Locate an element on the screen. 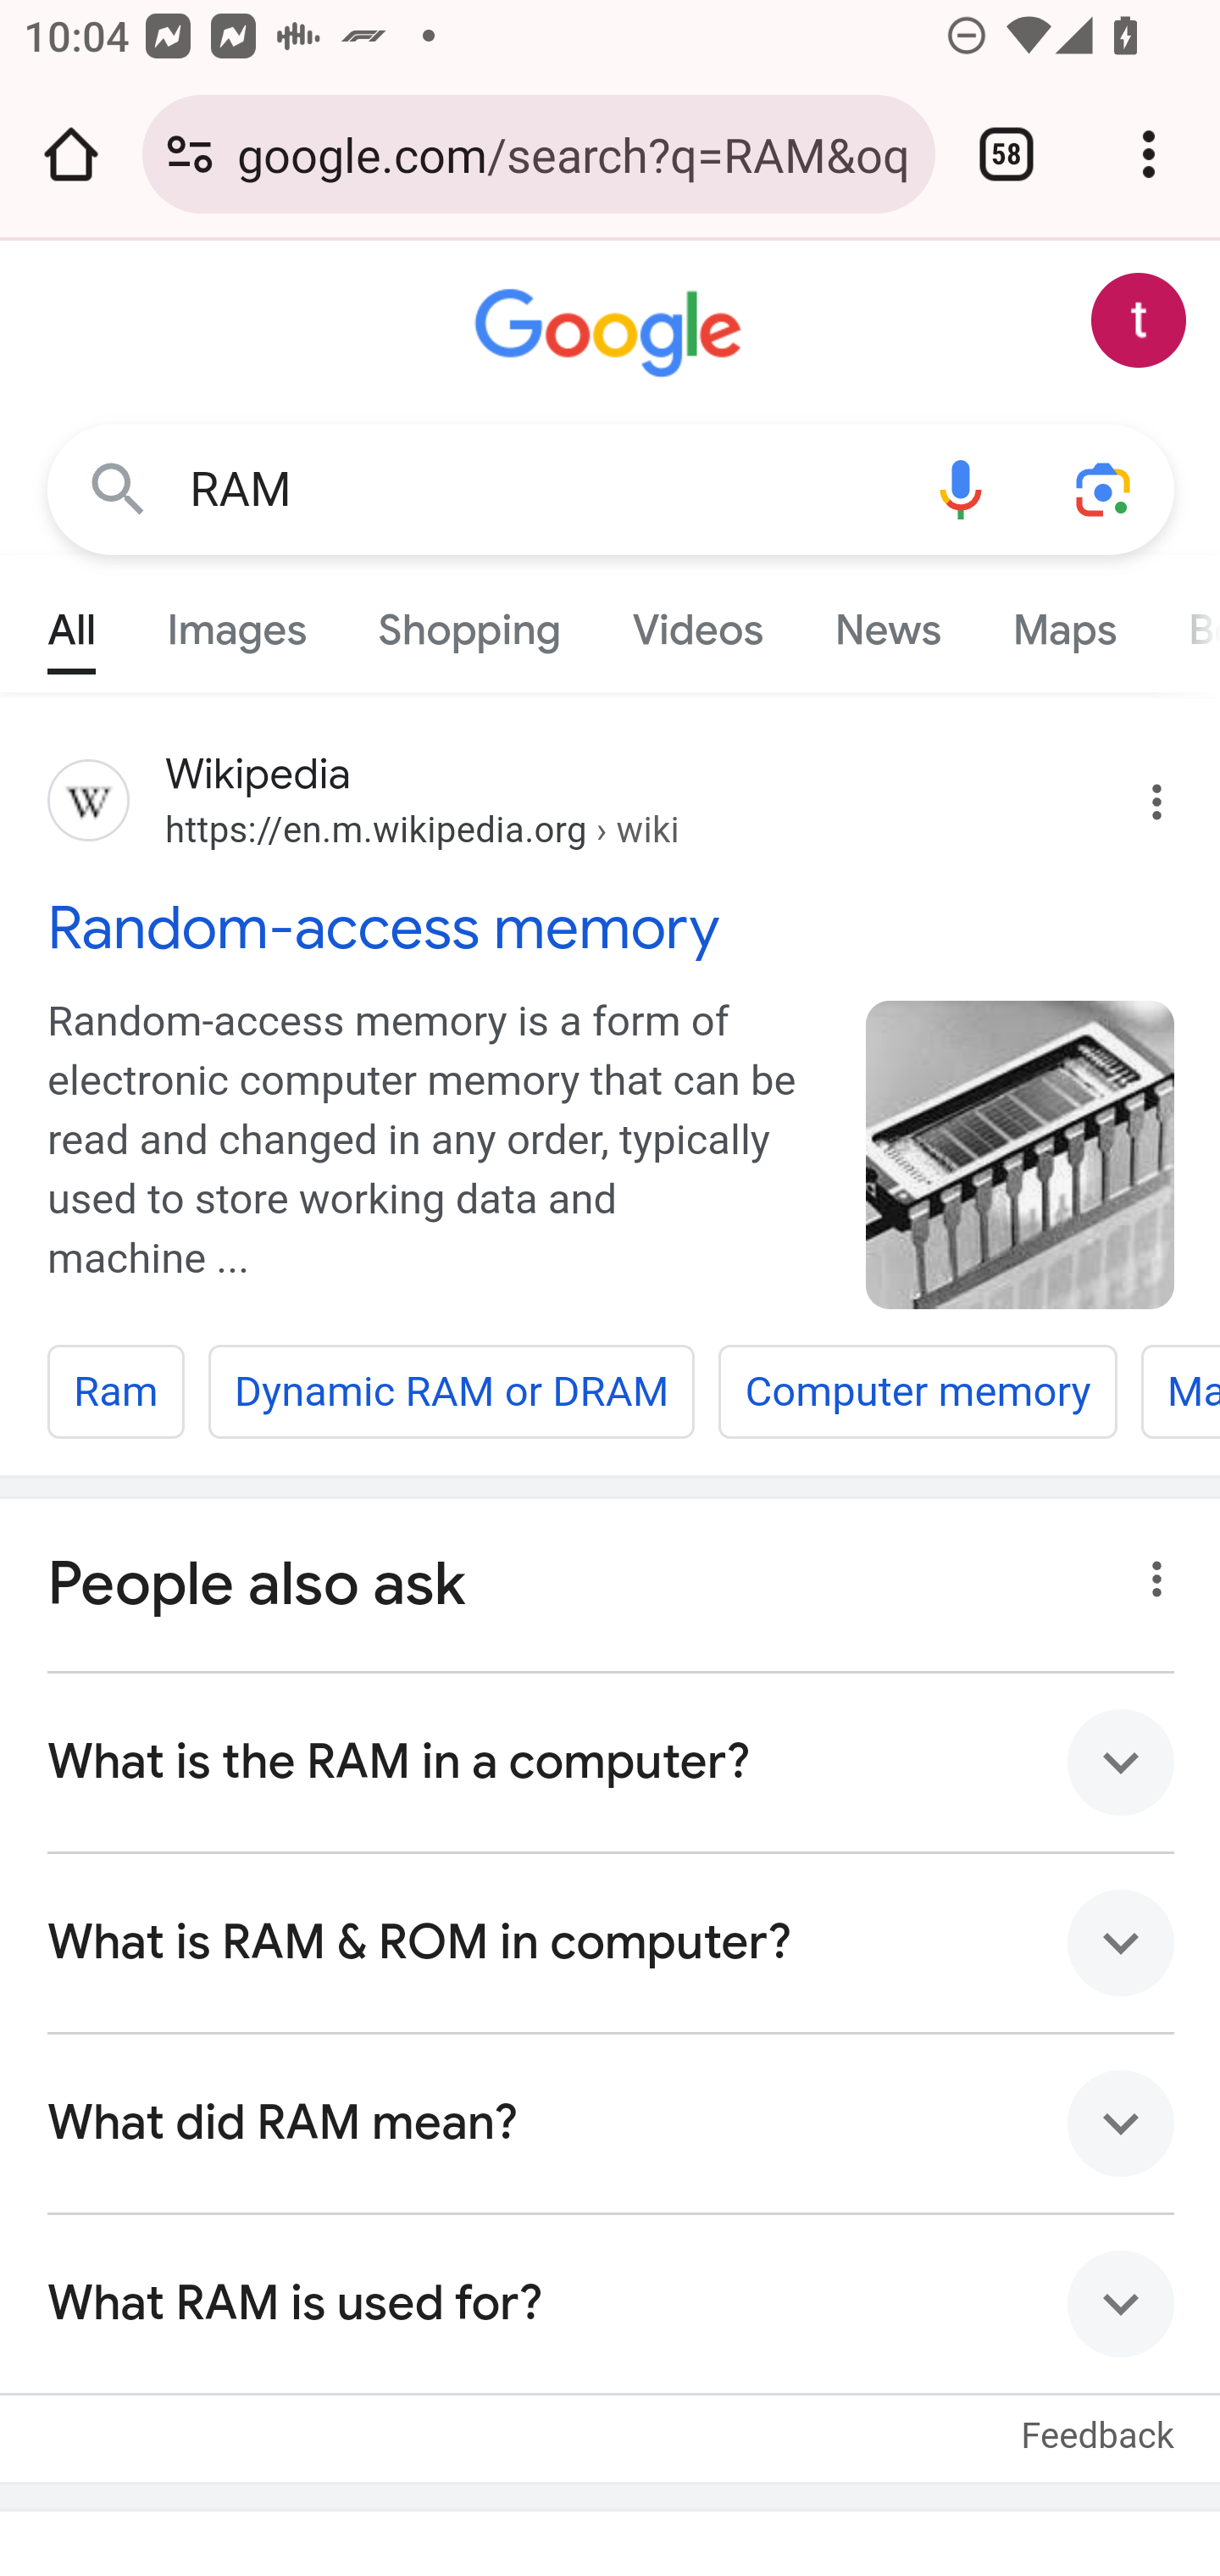 The height and width of the screenshot is (2576, 1220). Shopping is located at coordinates (469, 622).